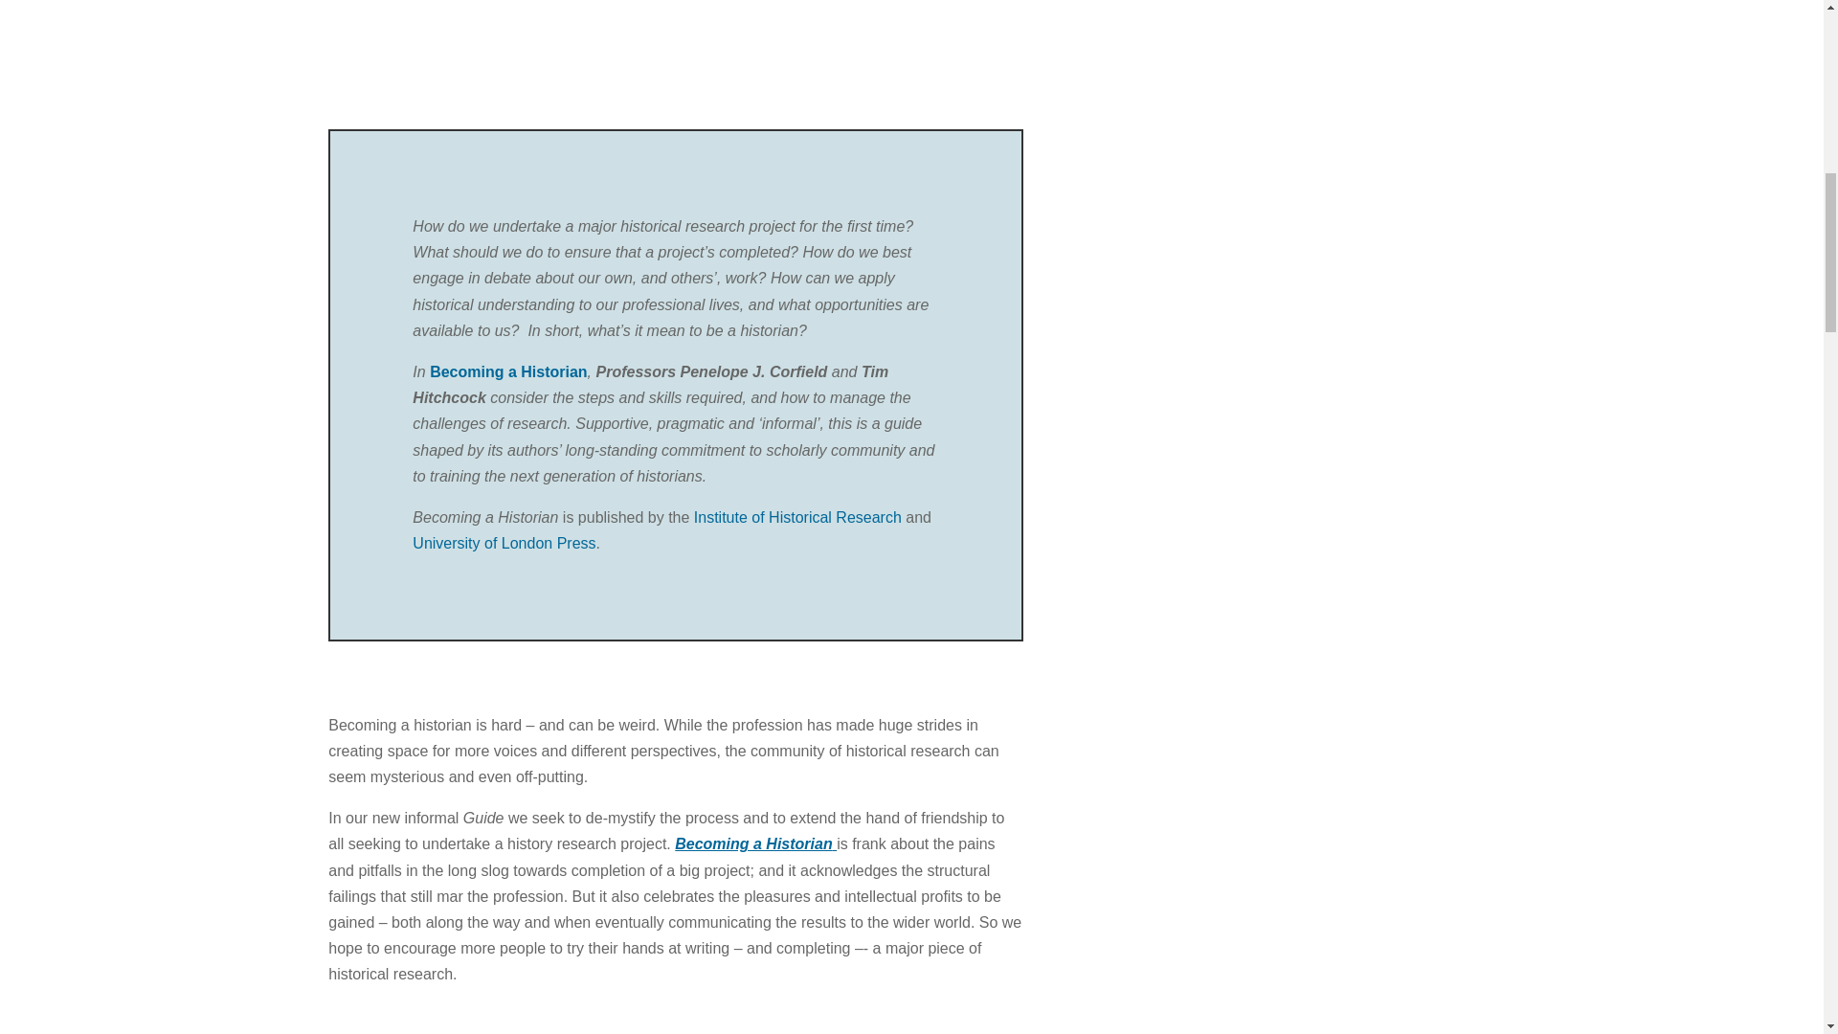 The image size is (1838, 1034). Describe the element at coordinates (504, 543) in the screenshot. I see `University of London Press` at that location.